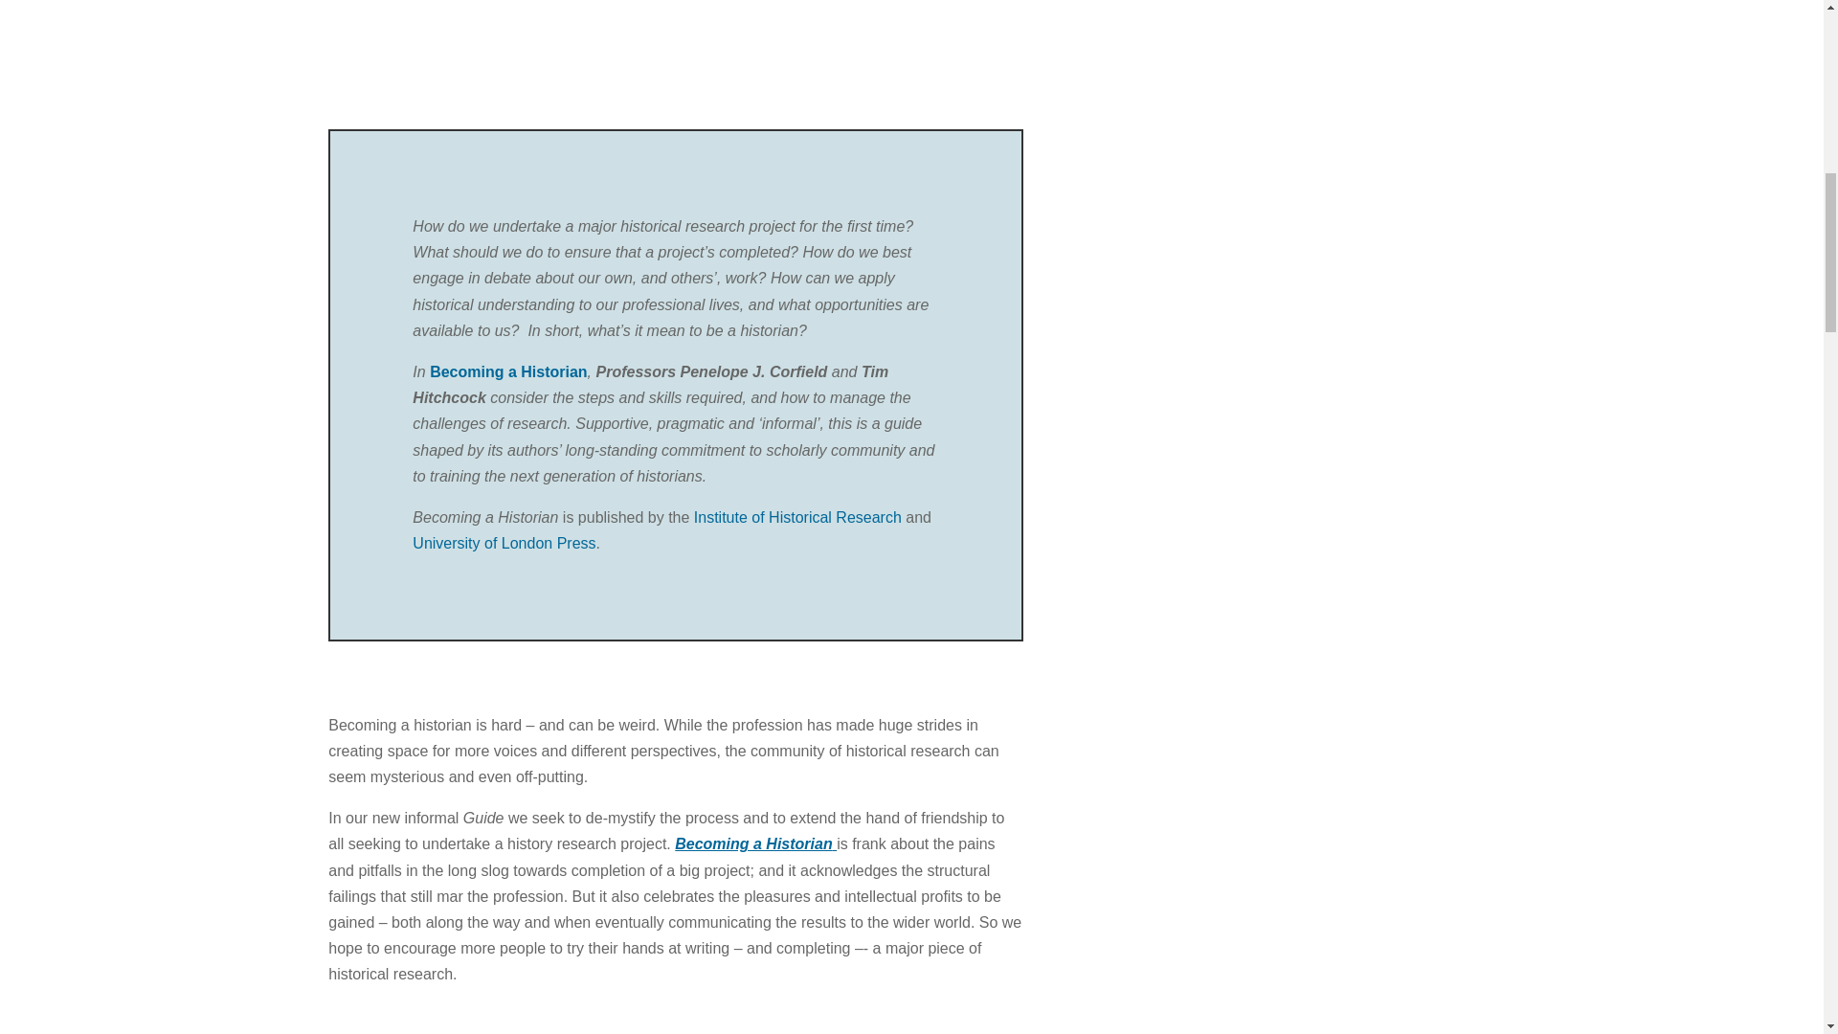 The image size is (1838, 1034). Describe the element at coordinates (504, 543) in the screenshot. I see `University of London Press` at that location.